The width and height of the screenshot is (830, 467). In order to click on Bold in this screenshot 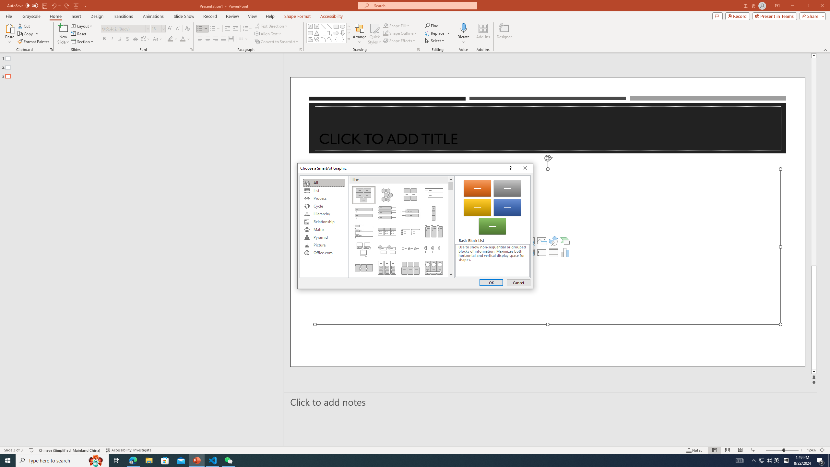, I will do `click(104, 39)`.